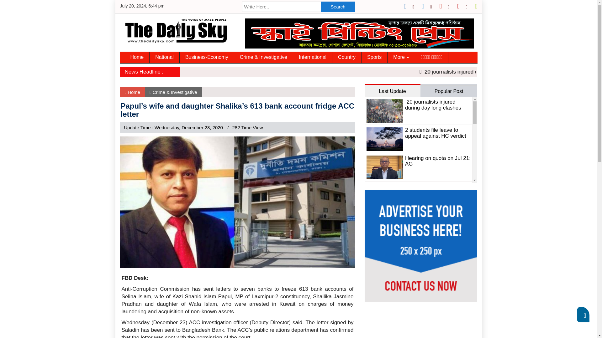  What do you see at coordinates (401, 57) in the screenshot?
I see `More` at bounding box center [401, 57].